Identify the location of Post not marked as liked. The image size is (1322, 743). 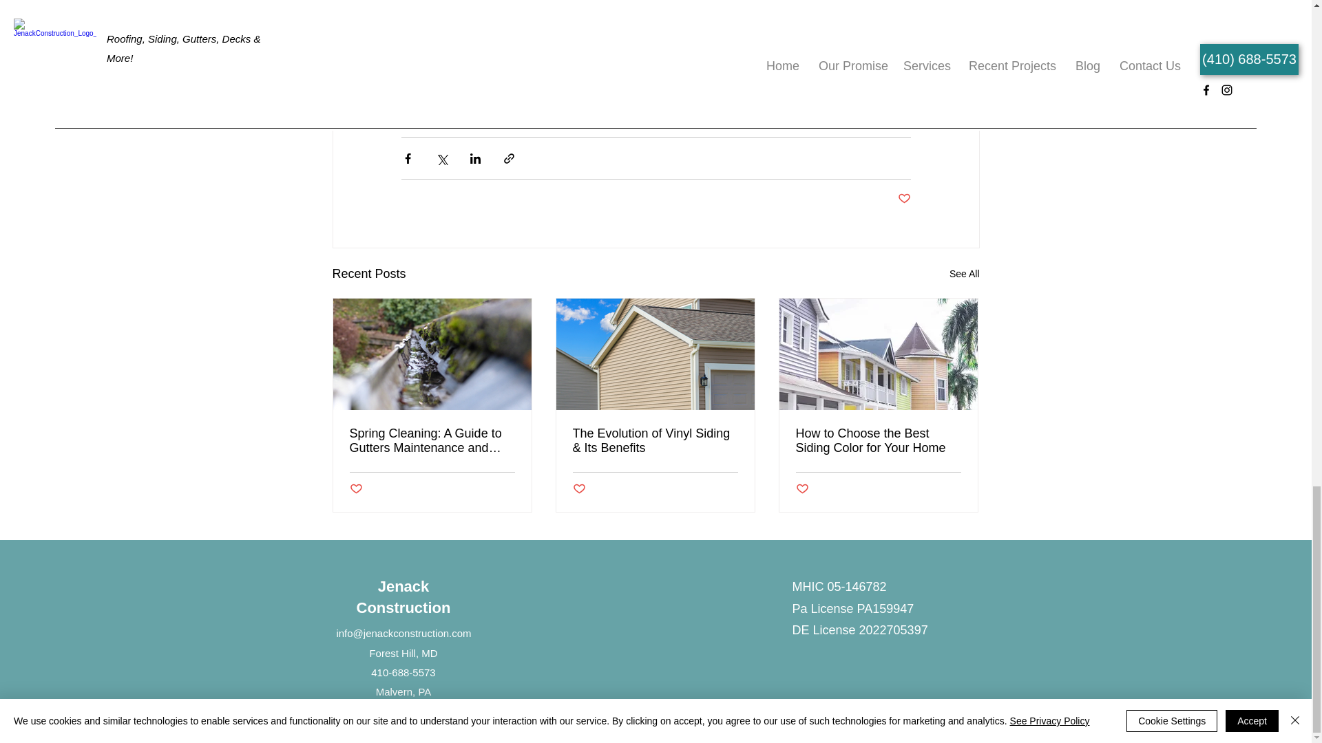
(802, 489).